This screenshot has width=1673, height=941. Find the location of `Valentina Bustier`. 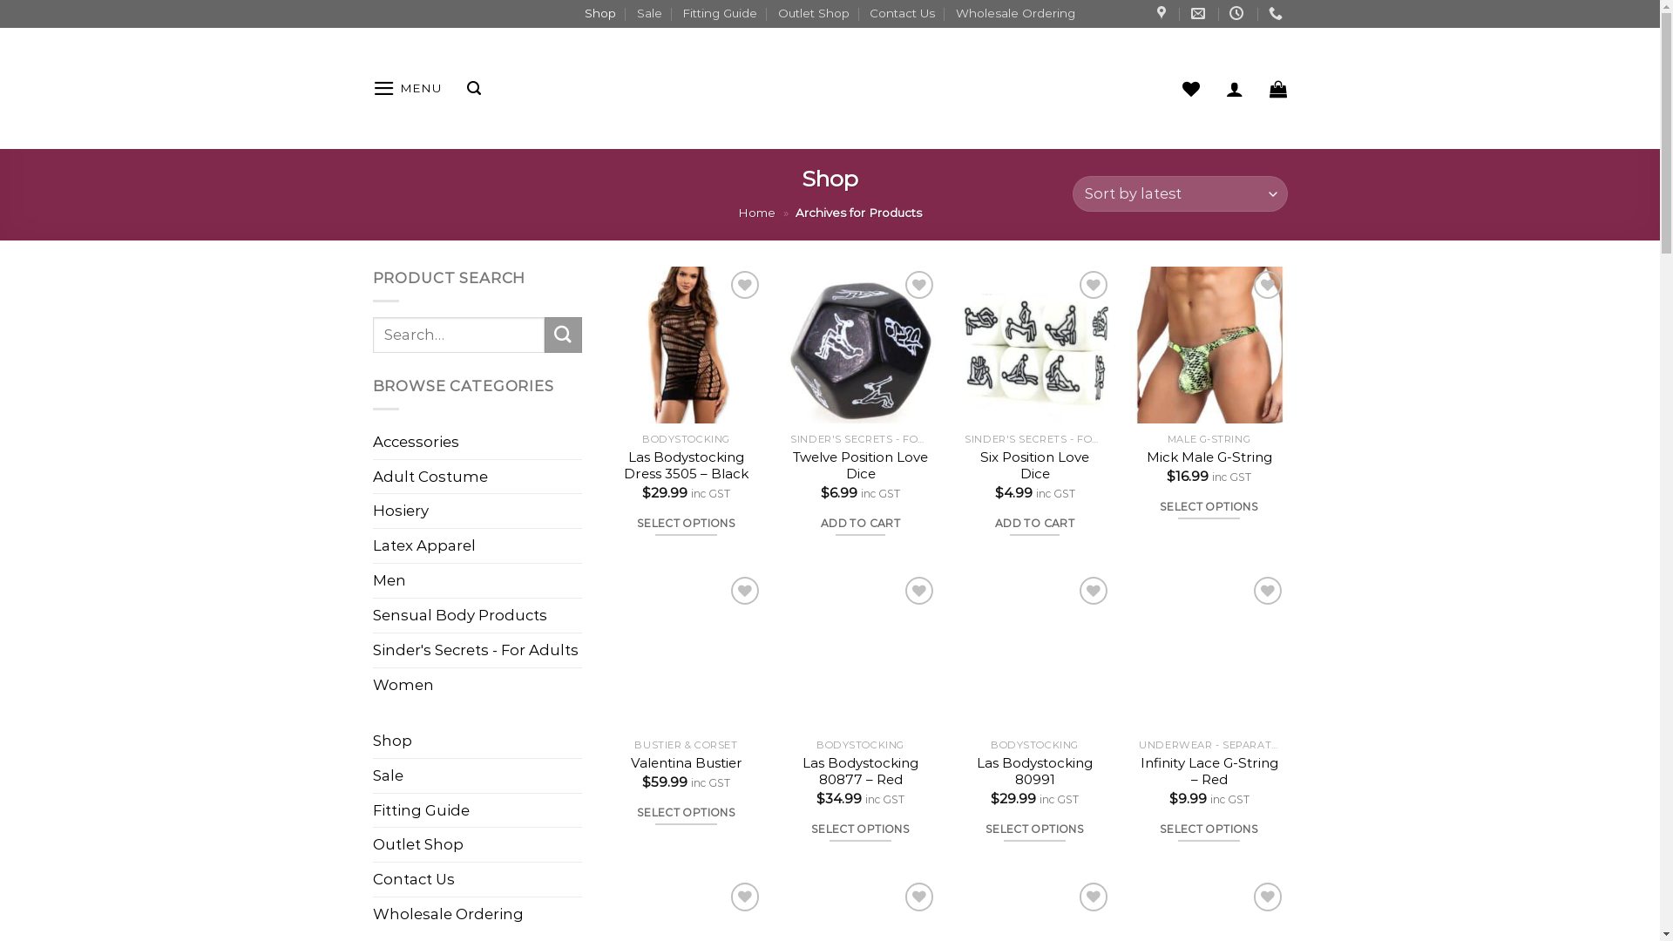

Valentina Bustier is located at coordinates (687, 763).